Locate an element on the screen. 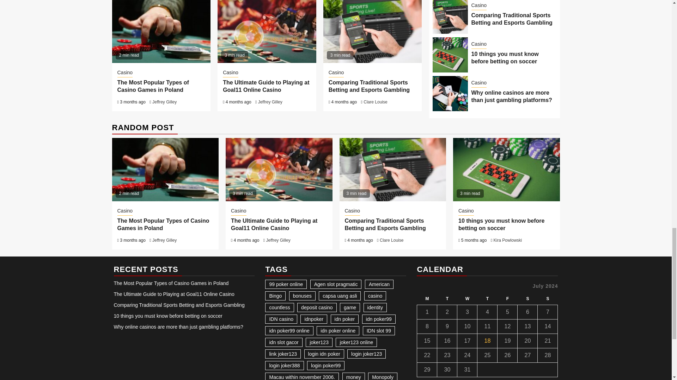 The height and width of the screenshot is (380, 677). Wednesday is located at coordinates (467, 299).